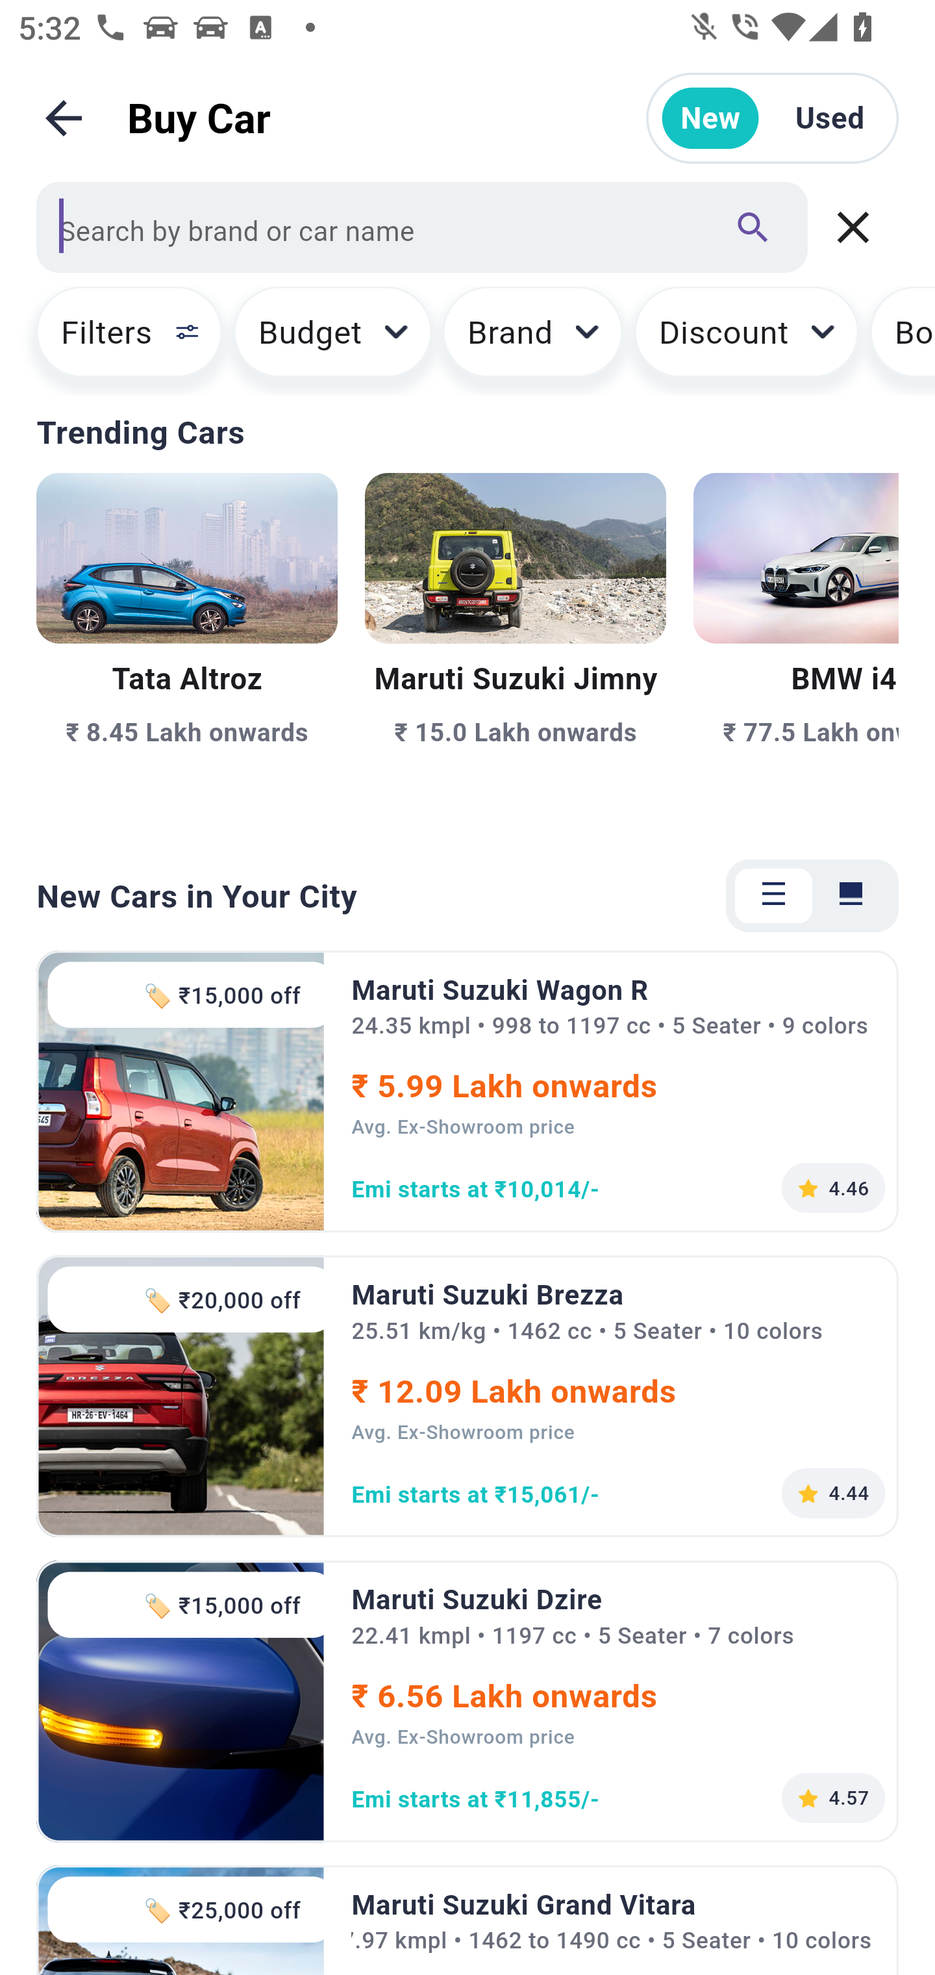 The height and width of the screenshot is (1975, 935). What do you see at coordinates (118, 340) in the screenshot?
I see `Filters` at bounding box center [118, 340].